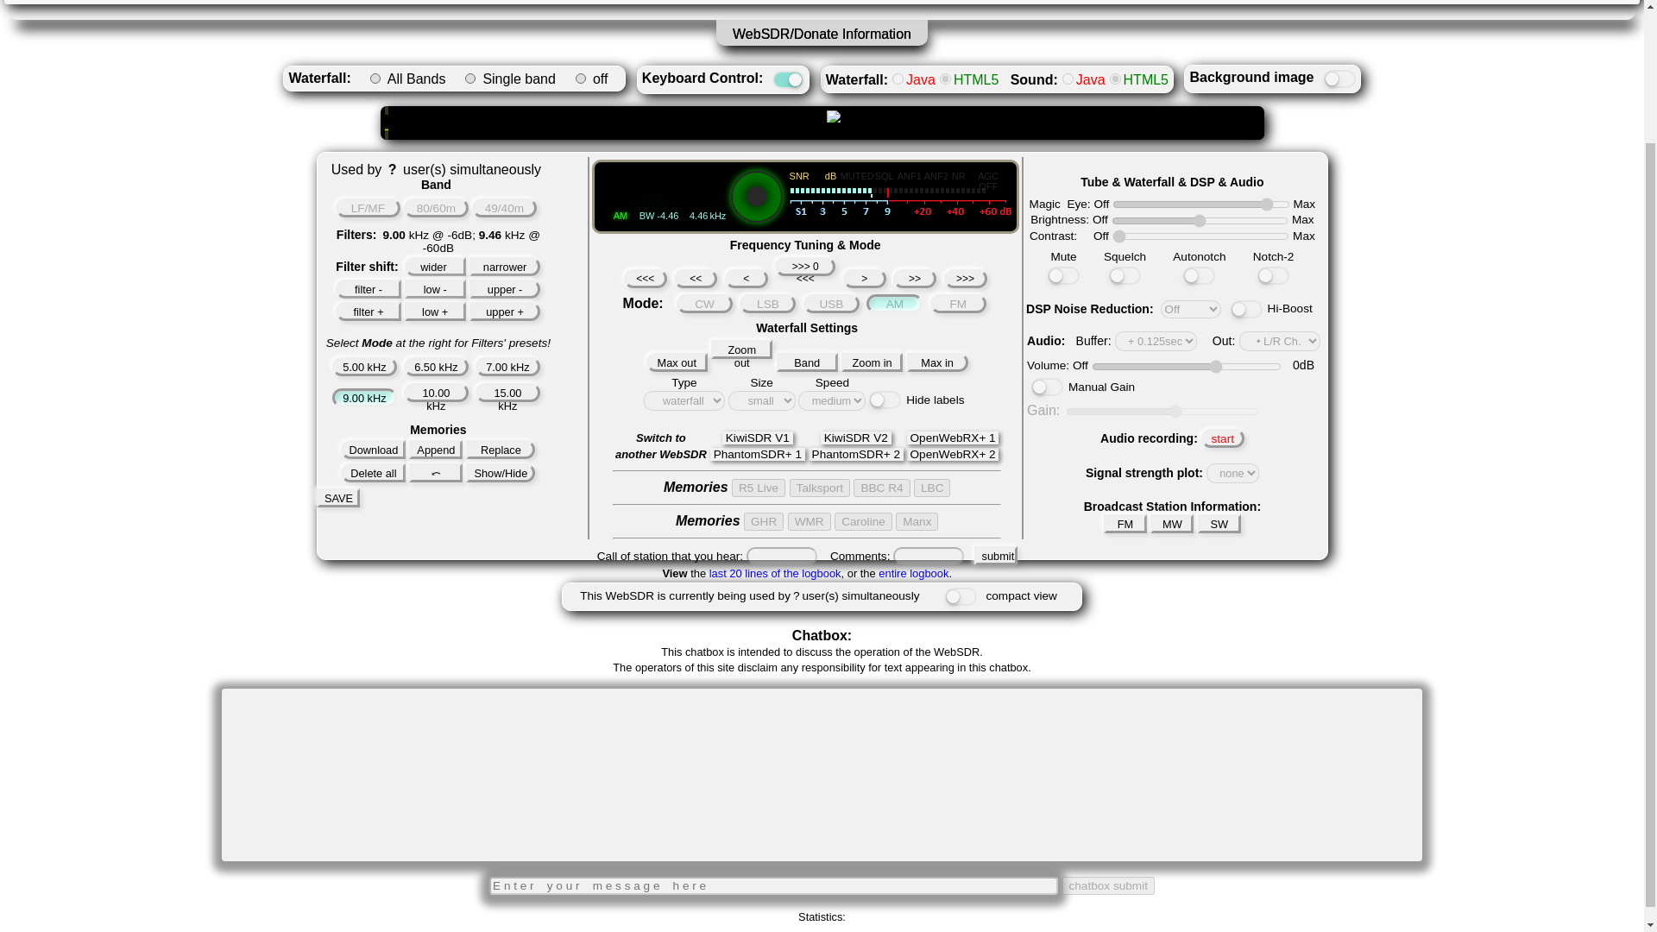  What do you see at coordinates (945, 79) in the screenshot?
I see `HTML5` at bounding box center [945, 79].